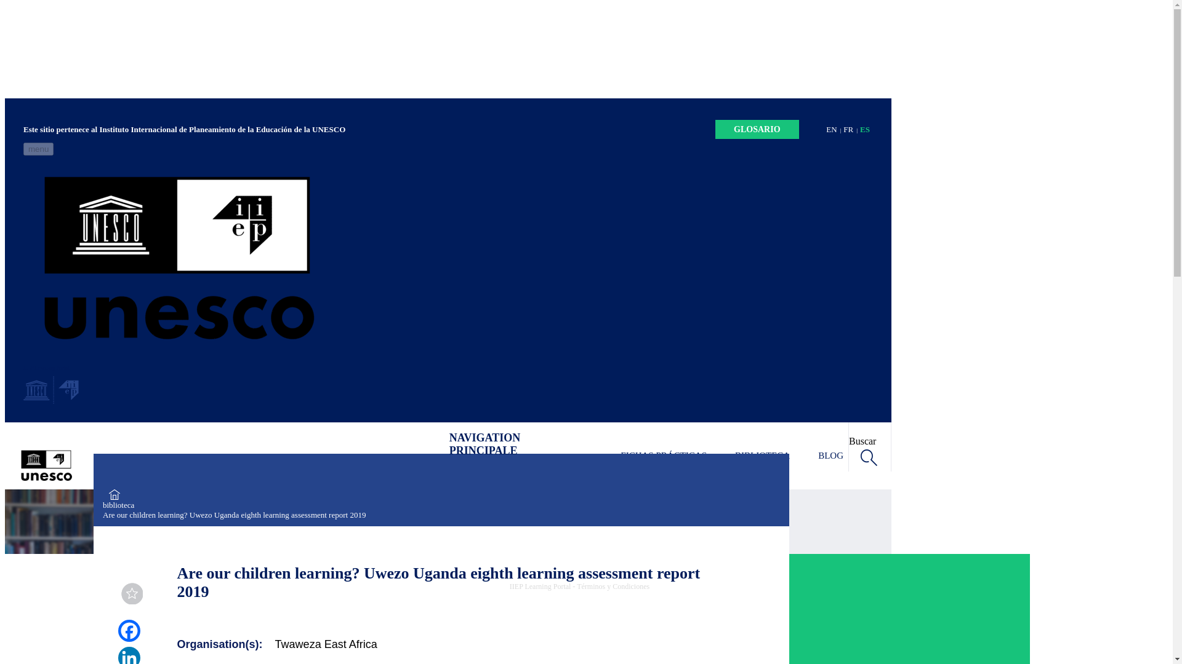 The image size is (1182, 664). I want to click on IIEP Learning Portal, so click(448, 362).